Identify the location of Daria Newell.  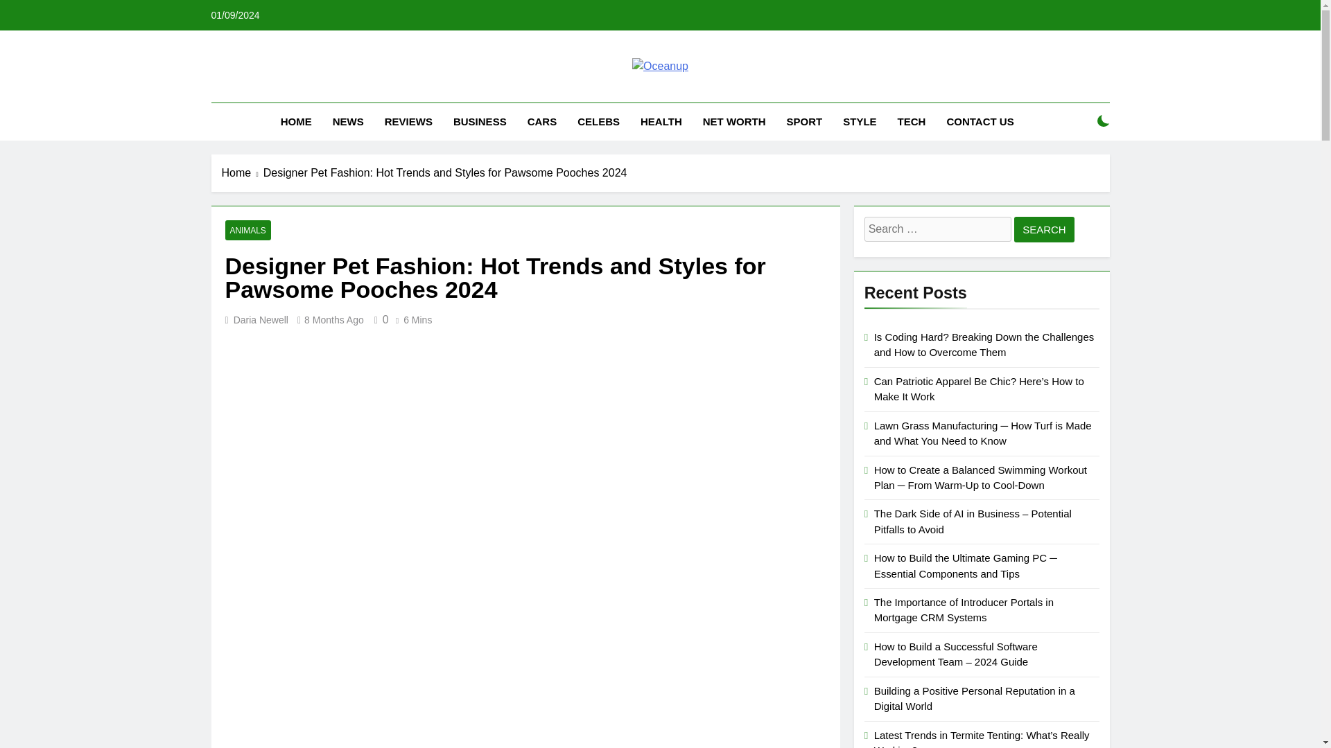
(261, 319).